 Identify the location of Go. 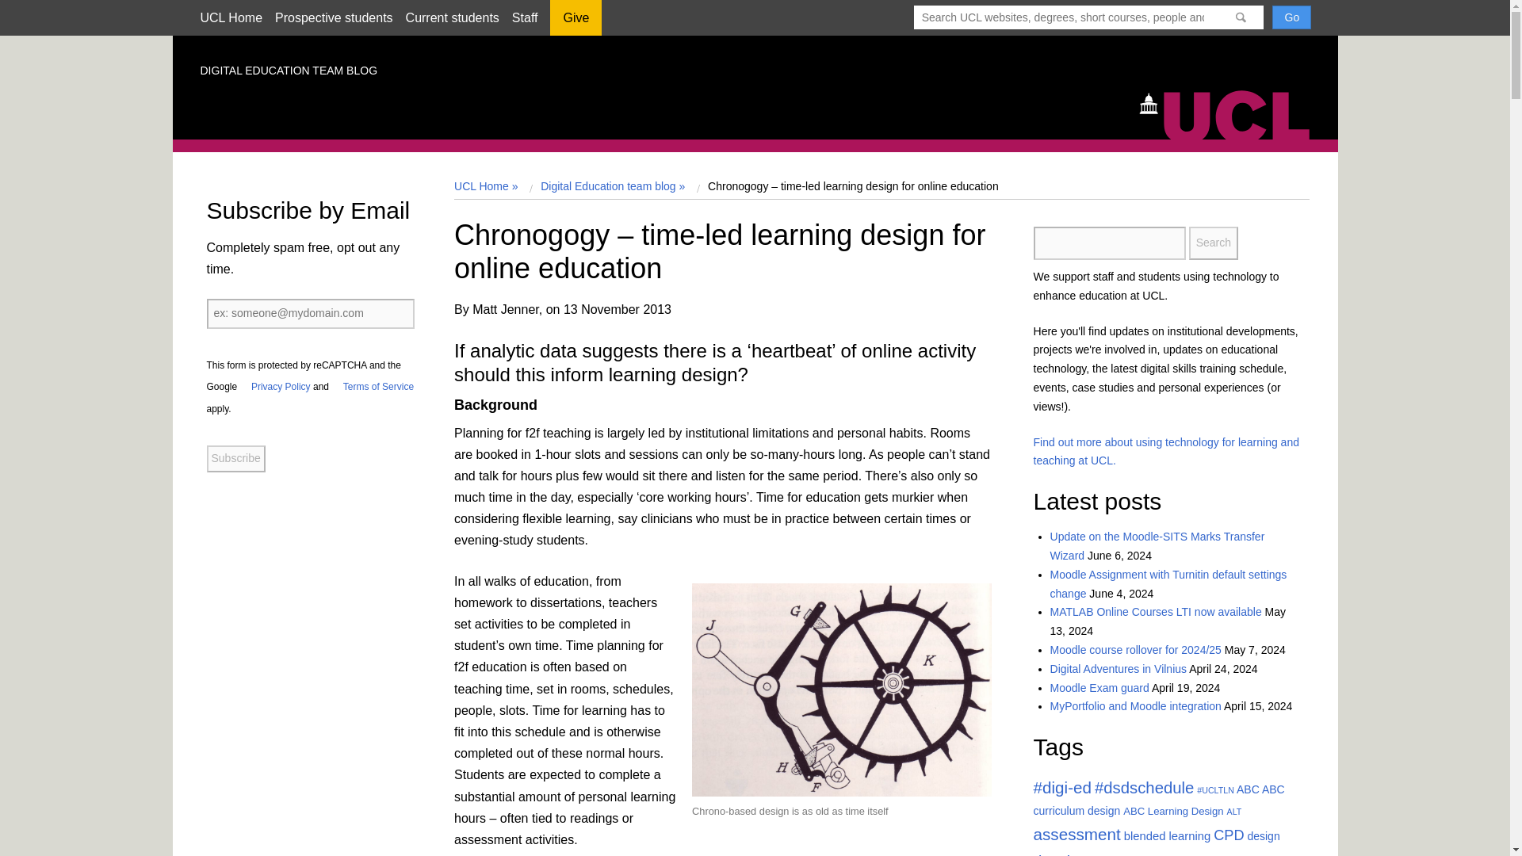
(1291, 17).